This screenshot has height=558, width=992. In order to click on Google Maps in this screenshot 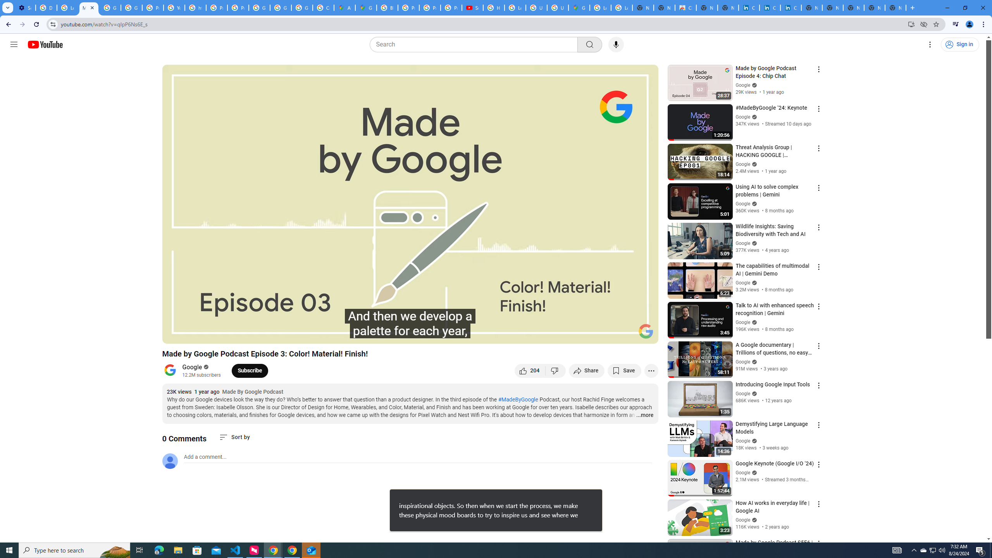, I will do `click(579, 8)`.